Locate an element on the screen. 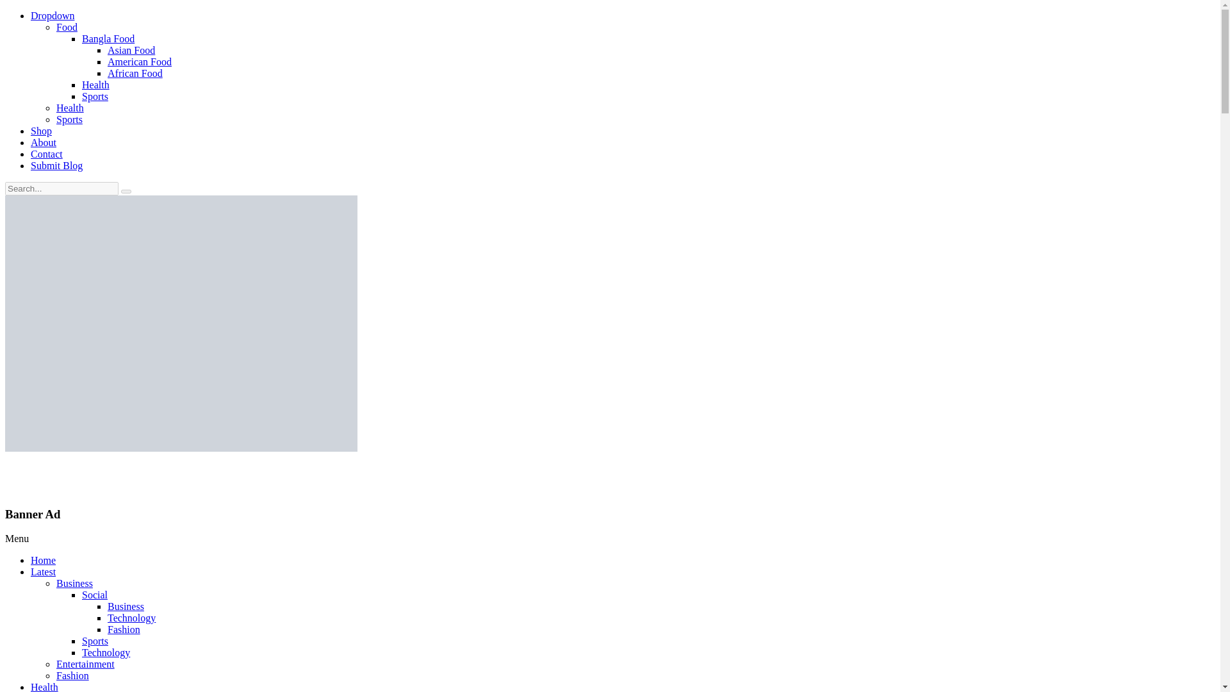 The height and width of the screenshot is (692, 1230). American Food is located at coordinates (140, 62).